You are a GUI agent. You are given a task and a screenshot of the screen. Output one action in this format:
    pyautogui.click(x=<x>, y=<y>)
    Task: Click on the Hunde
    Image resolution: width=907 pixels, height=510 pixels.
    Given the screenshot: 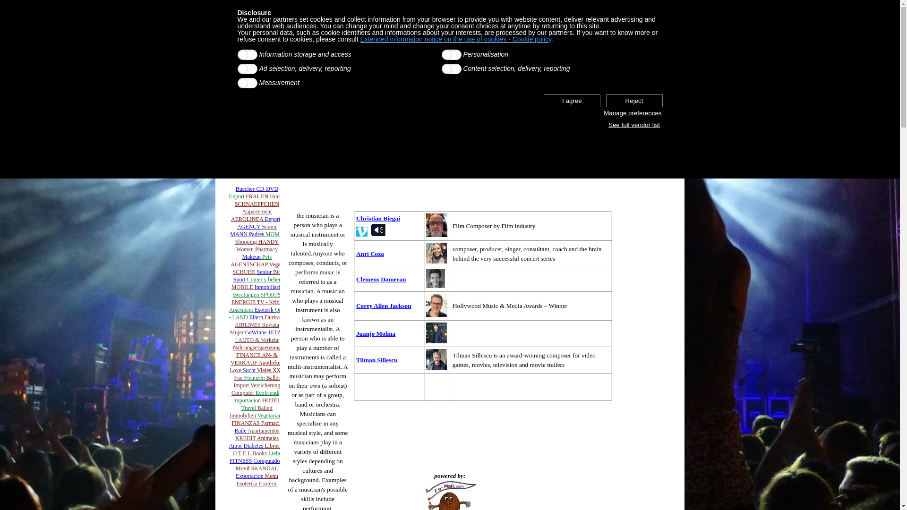 What is the action you would take?
    pyautogui.click(x=277, y=196)
    